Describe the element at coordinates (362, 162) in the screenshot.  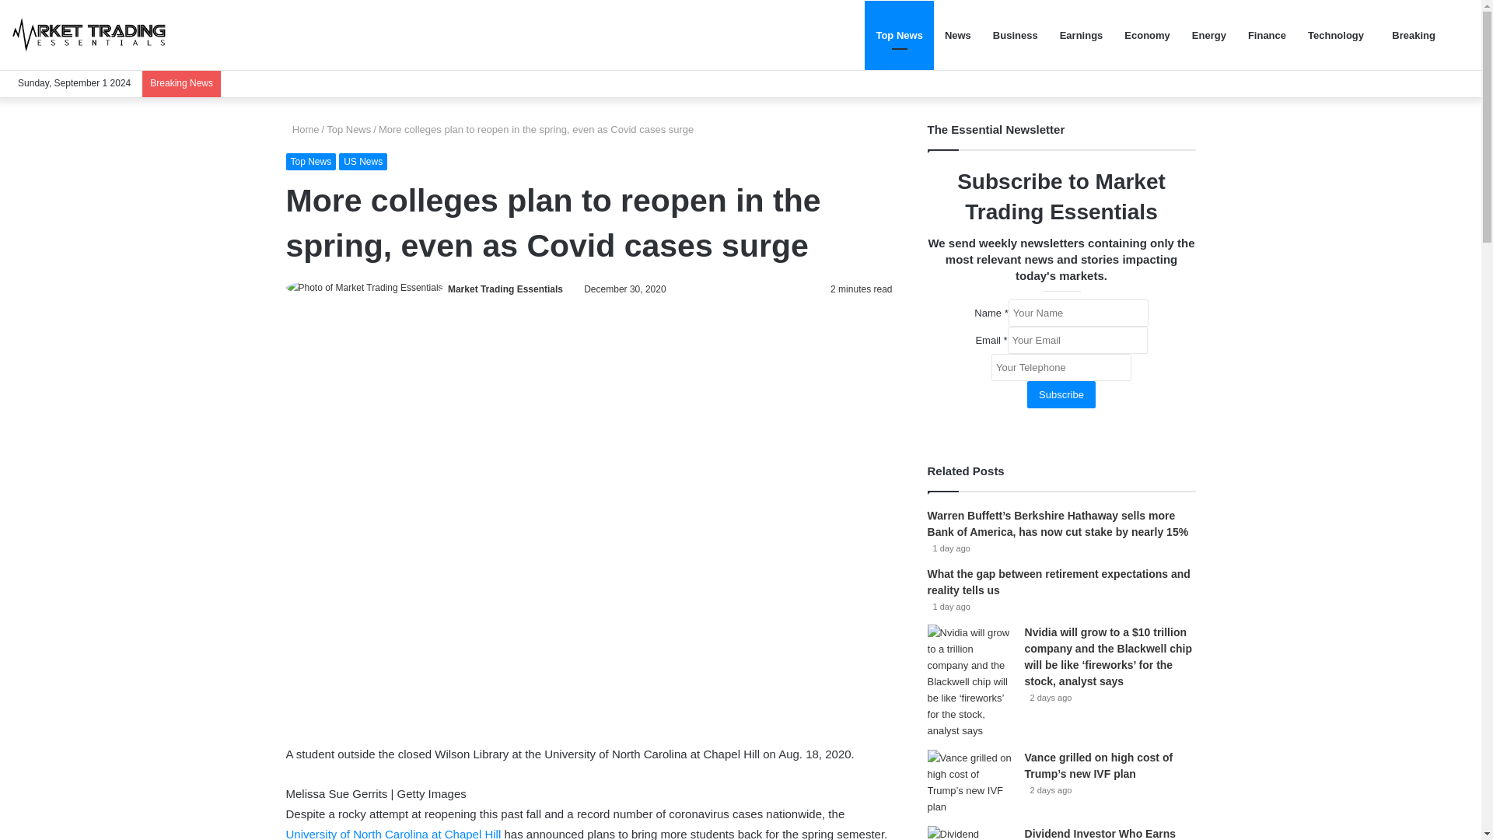
I see `US News` at that location.